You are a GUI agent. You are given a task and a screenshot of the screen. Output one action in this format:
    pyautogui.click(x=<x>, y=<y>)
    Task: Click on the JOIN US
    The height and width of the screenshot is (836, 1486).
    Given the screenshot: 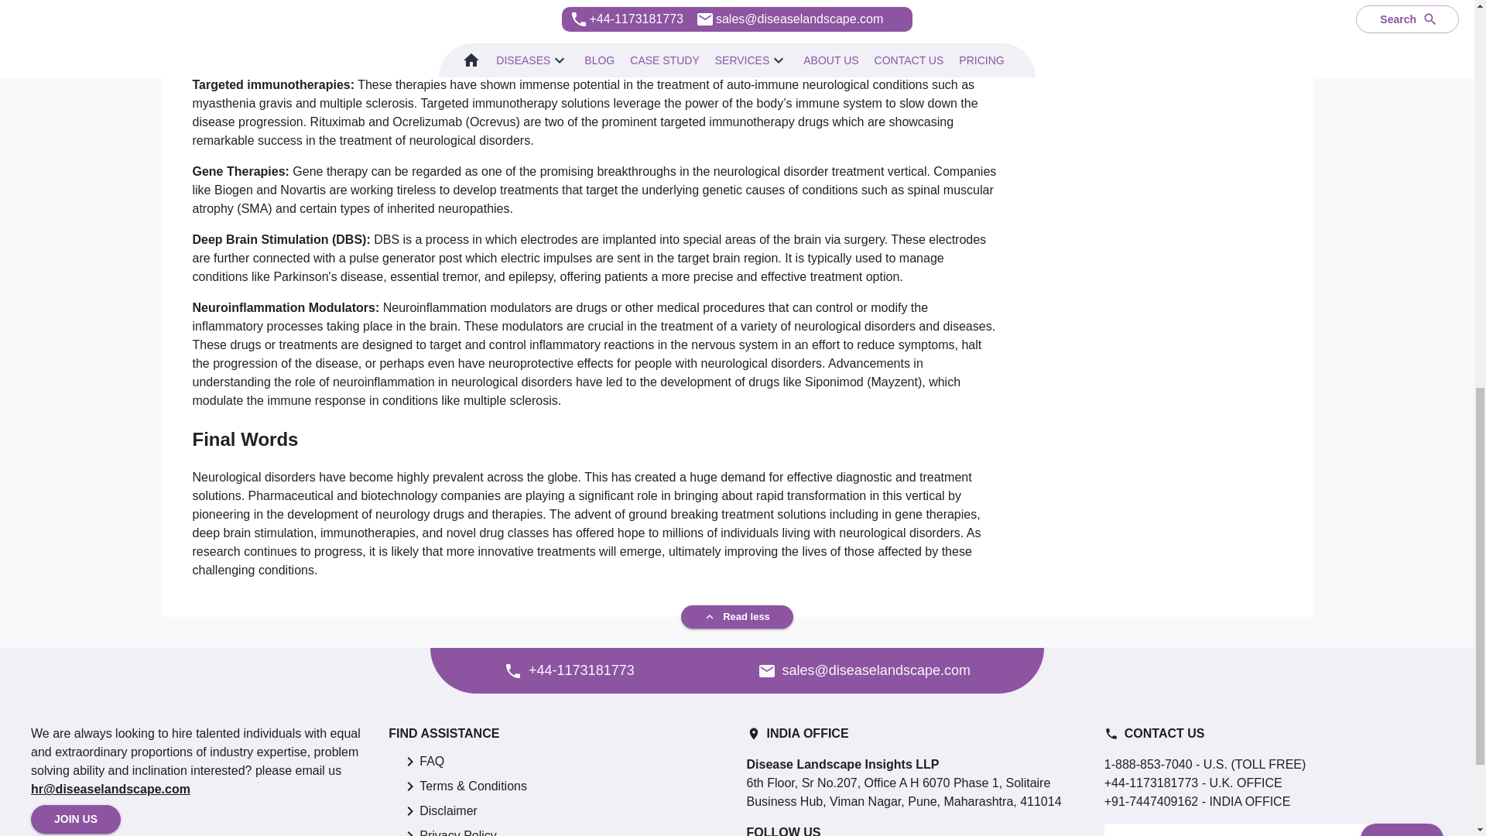 What is the action you would take?
    pyautogui.click(x=76, y=819)
    